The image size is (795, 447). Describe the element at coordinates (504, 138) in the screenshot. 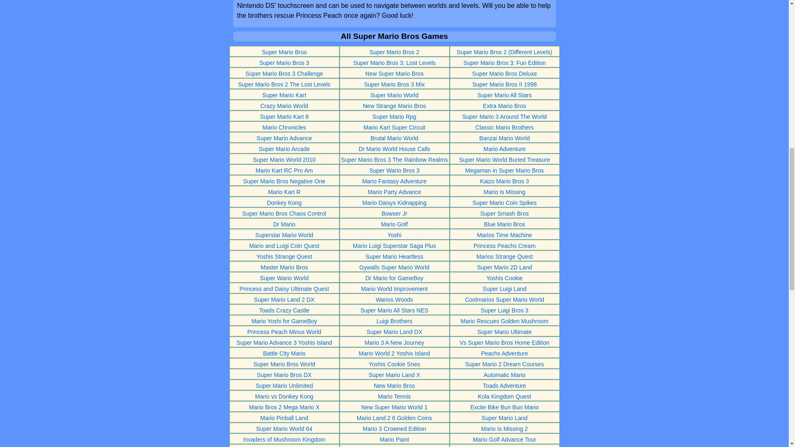

I see `Banzai Mario World` at that location.